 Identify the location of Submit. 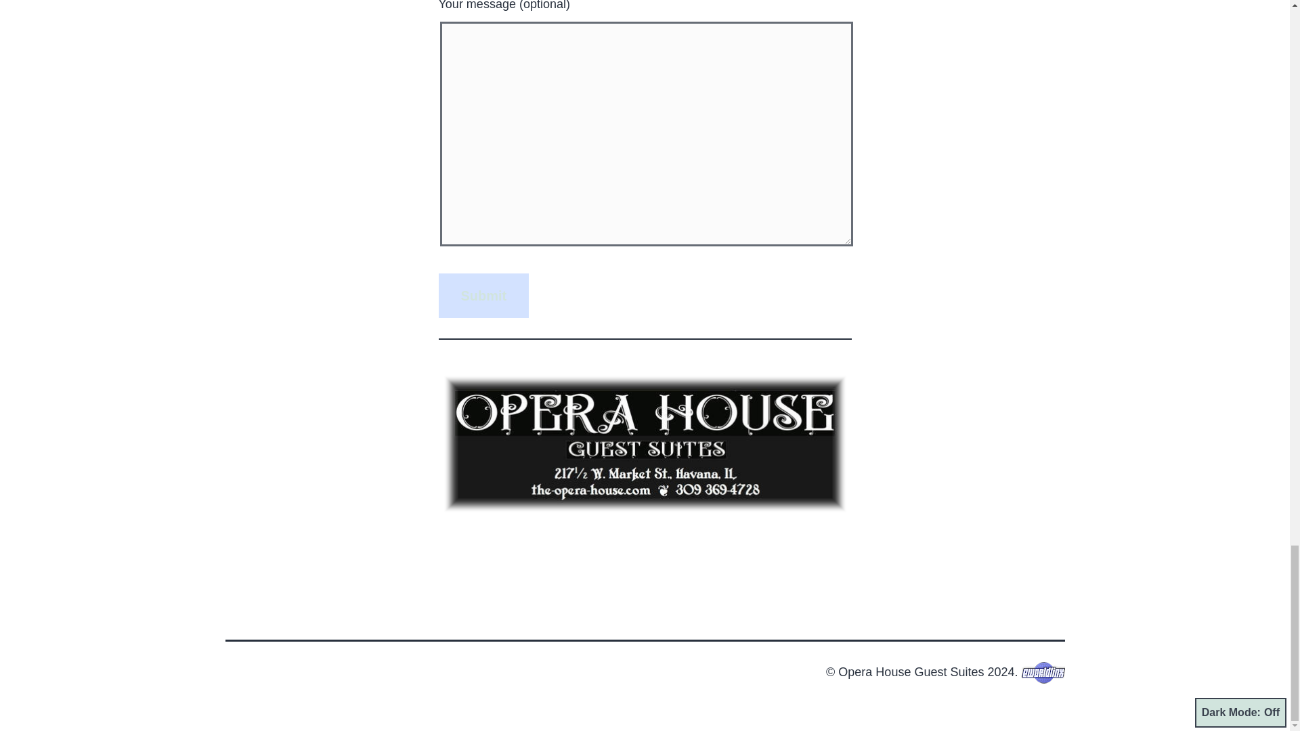
(483, 295).